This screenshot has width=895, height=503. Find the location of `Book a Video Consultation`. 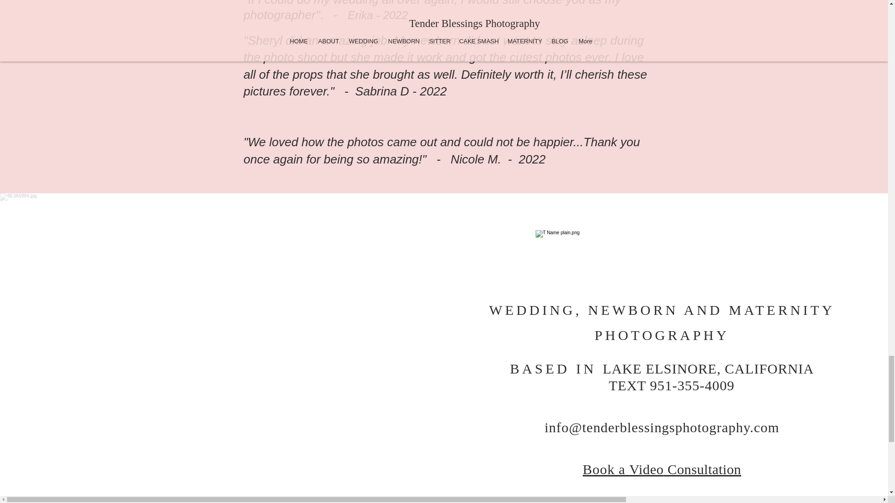

Book a Video Consultation is located at coordinates (661, 469).